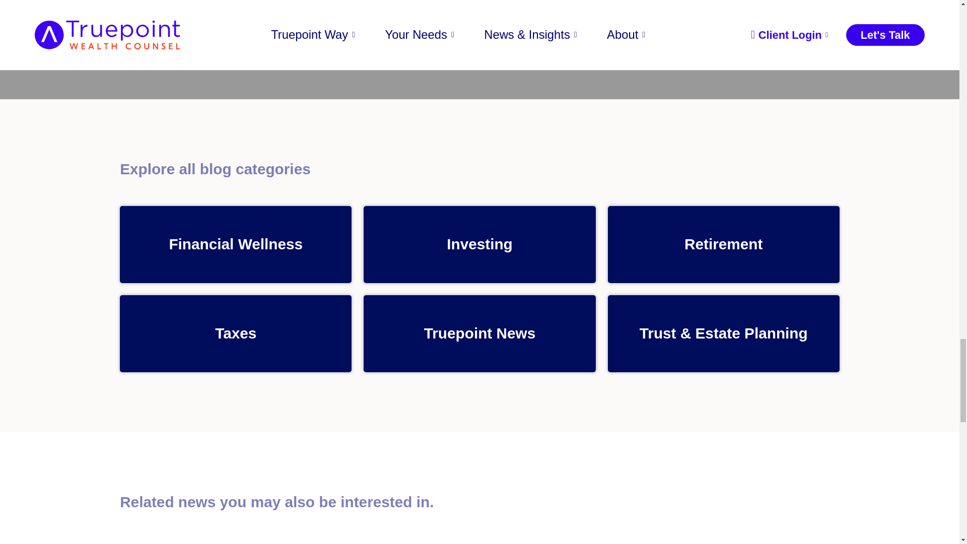 The image size is (967, 544). What do you see at coordinates (723, 244) in the screenshot?
I see `Retirement` at bounding box center [723, 244].